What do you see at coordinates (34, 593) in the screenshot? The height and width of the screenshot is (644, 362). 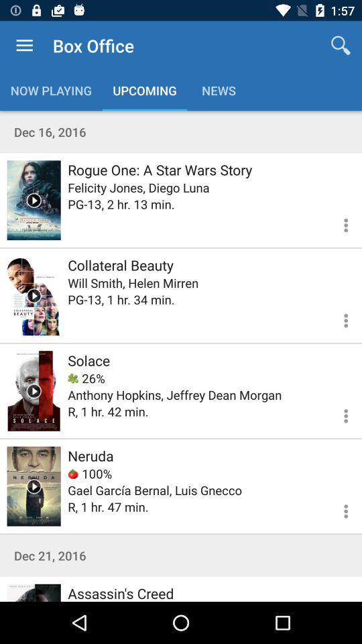 I see `play movie` at bounding box center [34, 593].